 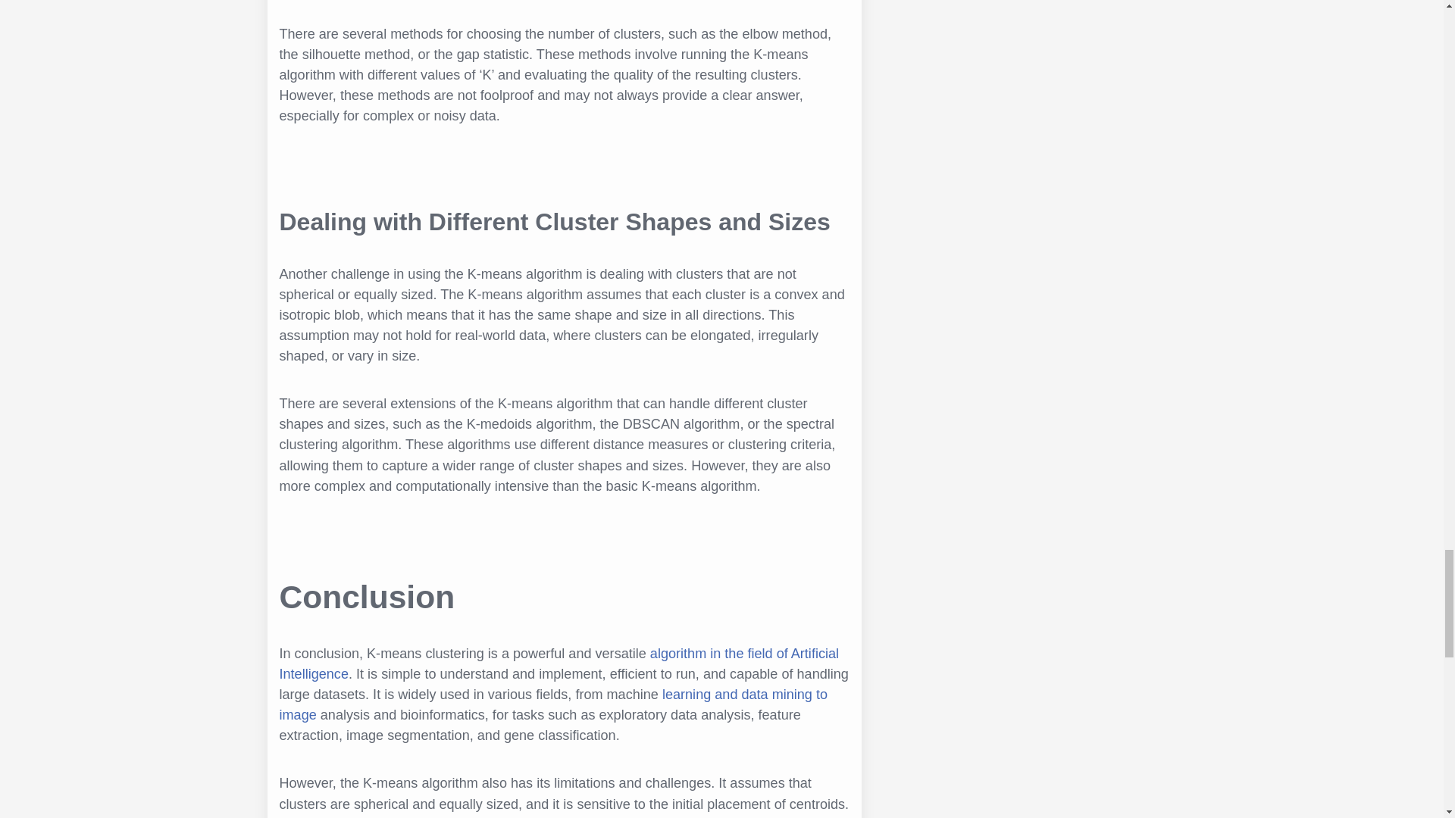 I want to click on algorithm in the field of Artificial Intelligence, so click(x=559, y=663).